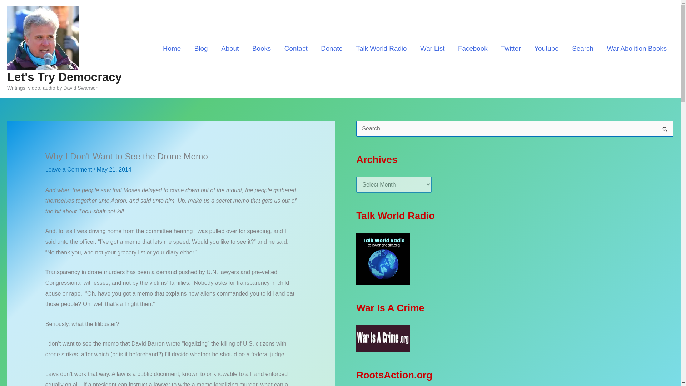 Image resolution: width=686 pixels, height=386 pixels. What do you see at coordinates (546, 48) in the screenshot?
I see `Youtube` at bounding box center [546, 48].